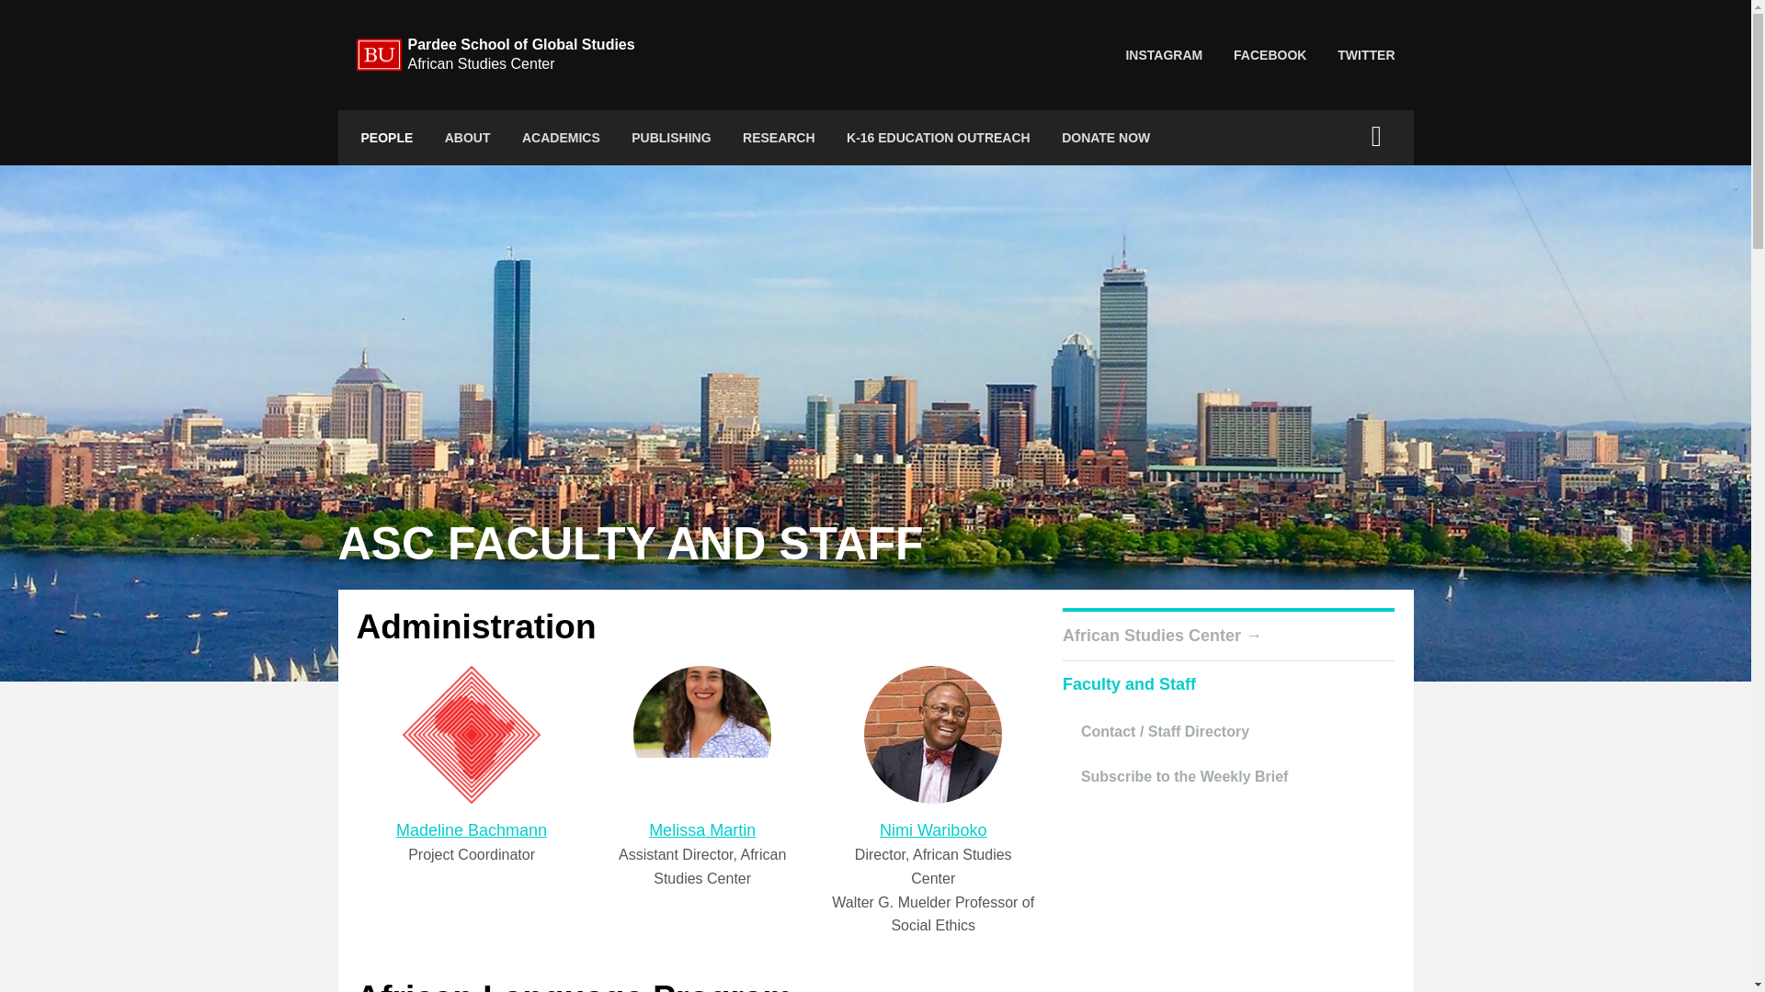 Image resolution: width=1765 pixels, height=992 pixels. Describe the element at coordinates (467, 138) in the screenshot. I see `ABOUT` at that location.